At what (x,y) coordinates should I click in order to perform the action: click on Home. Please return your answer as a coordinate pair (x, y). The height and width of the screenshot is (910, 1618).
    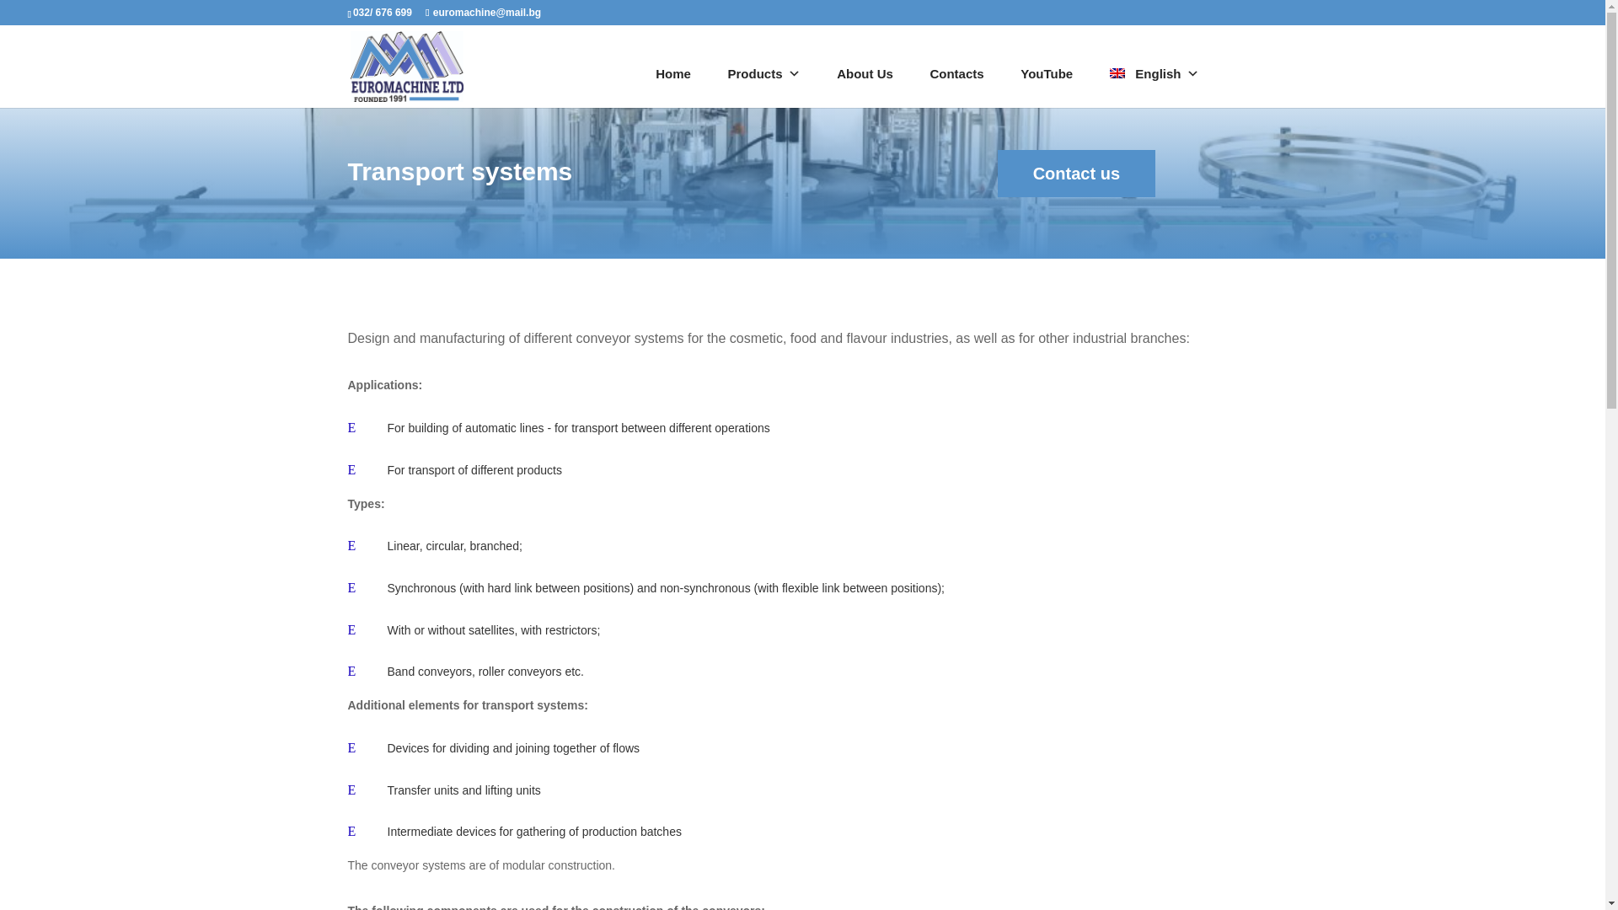
    Looking at the image, I should click on (672, 74).